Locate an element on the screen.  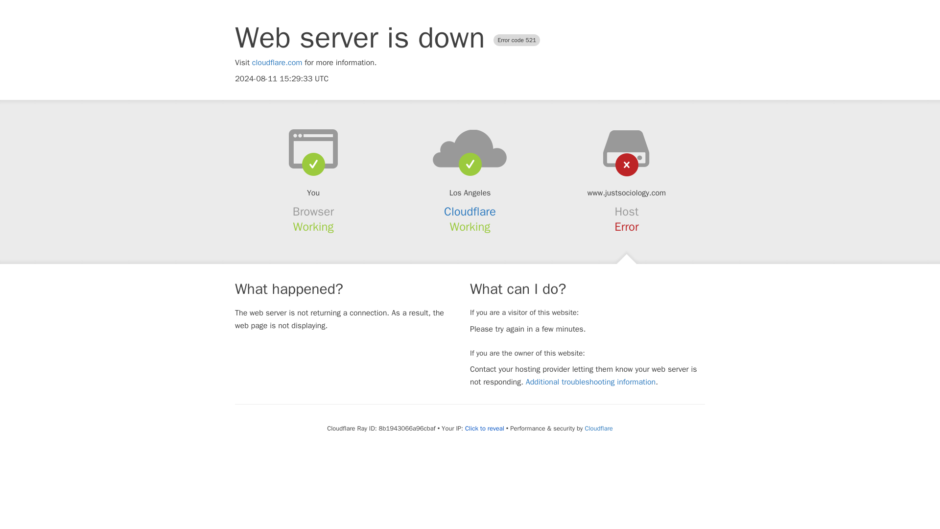
cloudflare.com is located at coordinates (277, 63).